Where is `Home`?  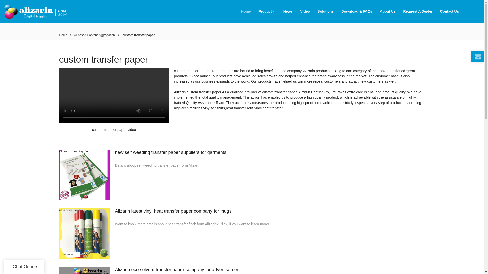
Home is located at coordinates (63, 35).